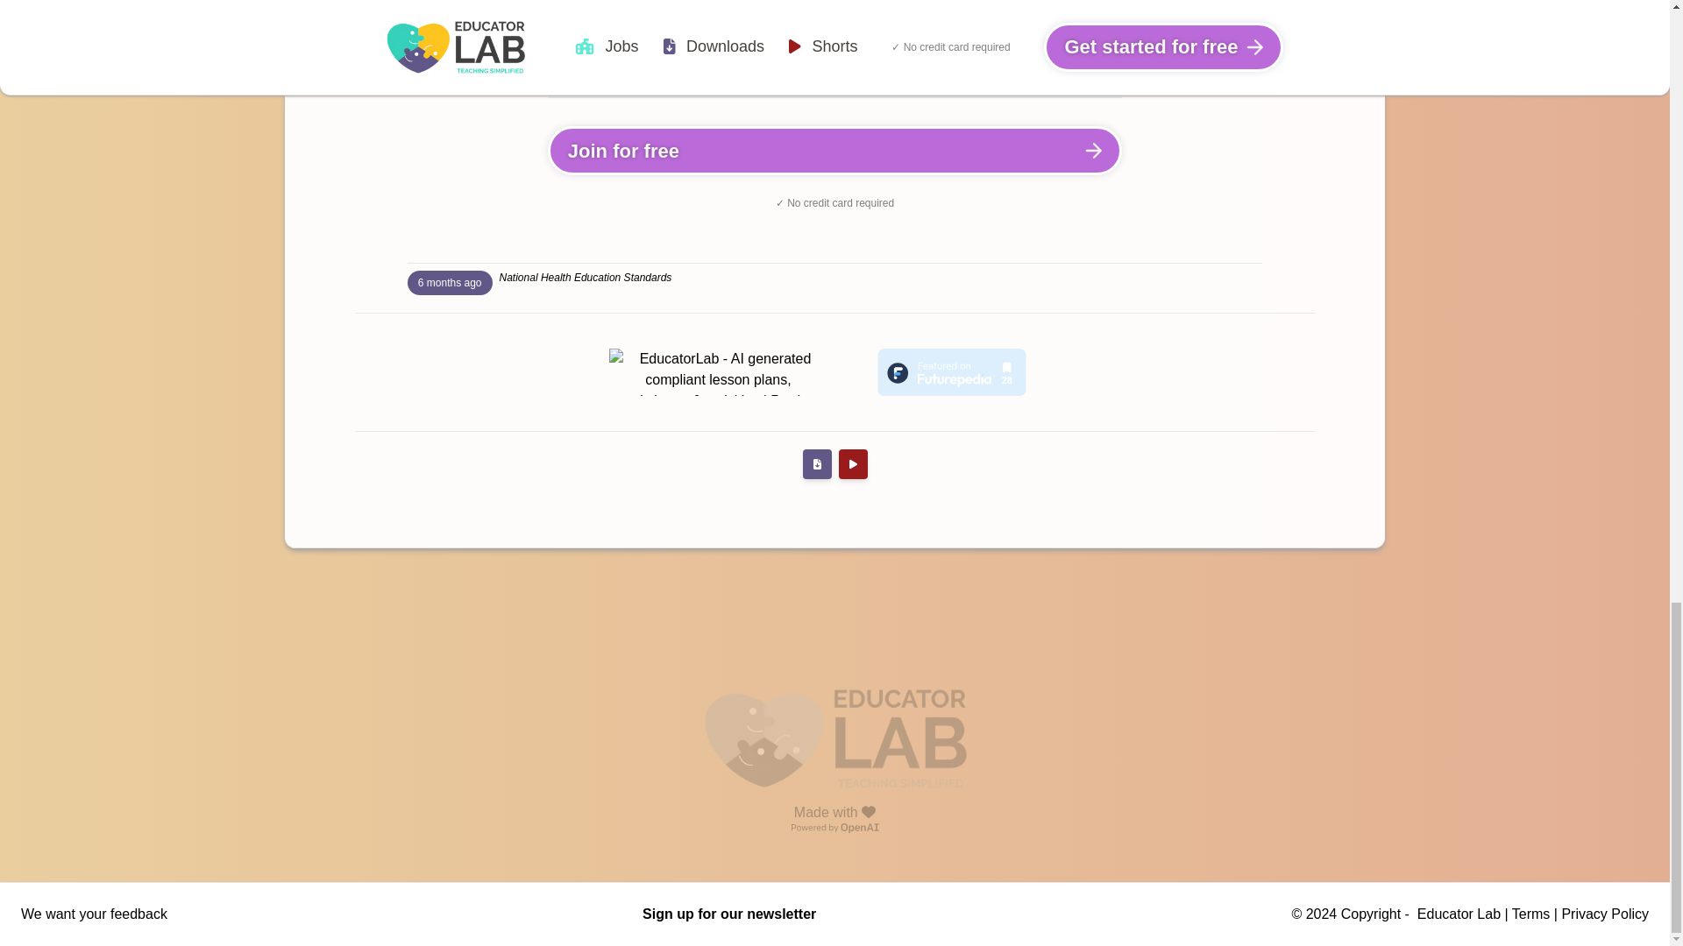 The width and height of the screenshot is (1683, 946). Describe the element at coordinates (834, 63) in the screenshot. I see `SUPPLY LIST` at that location.